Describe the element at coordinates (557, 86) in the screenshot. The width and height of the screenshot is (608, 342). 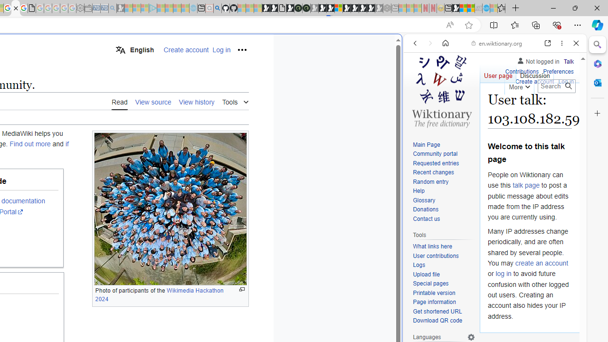
I see `Search Wiktionary` at that location.